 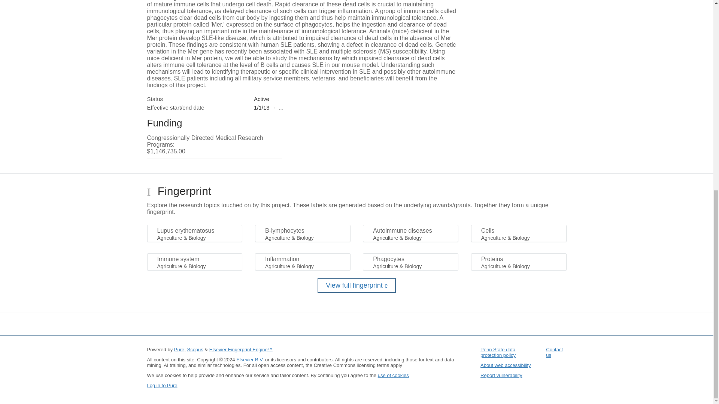 I want to click on View full fingerprint, so click(x=357, y=285).